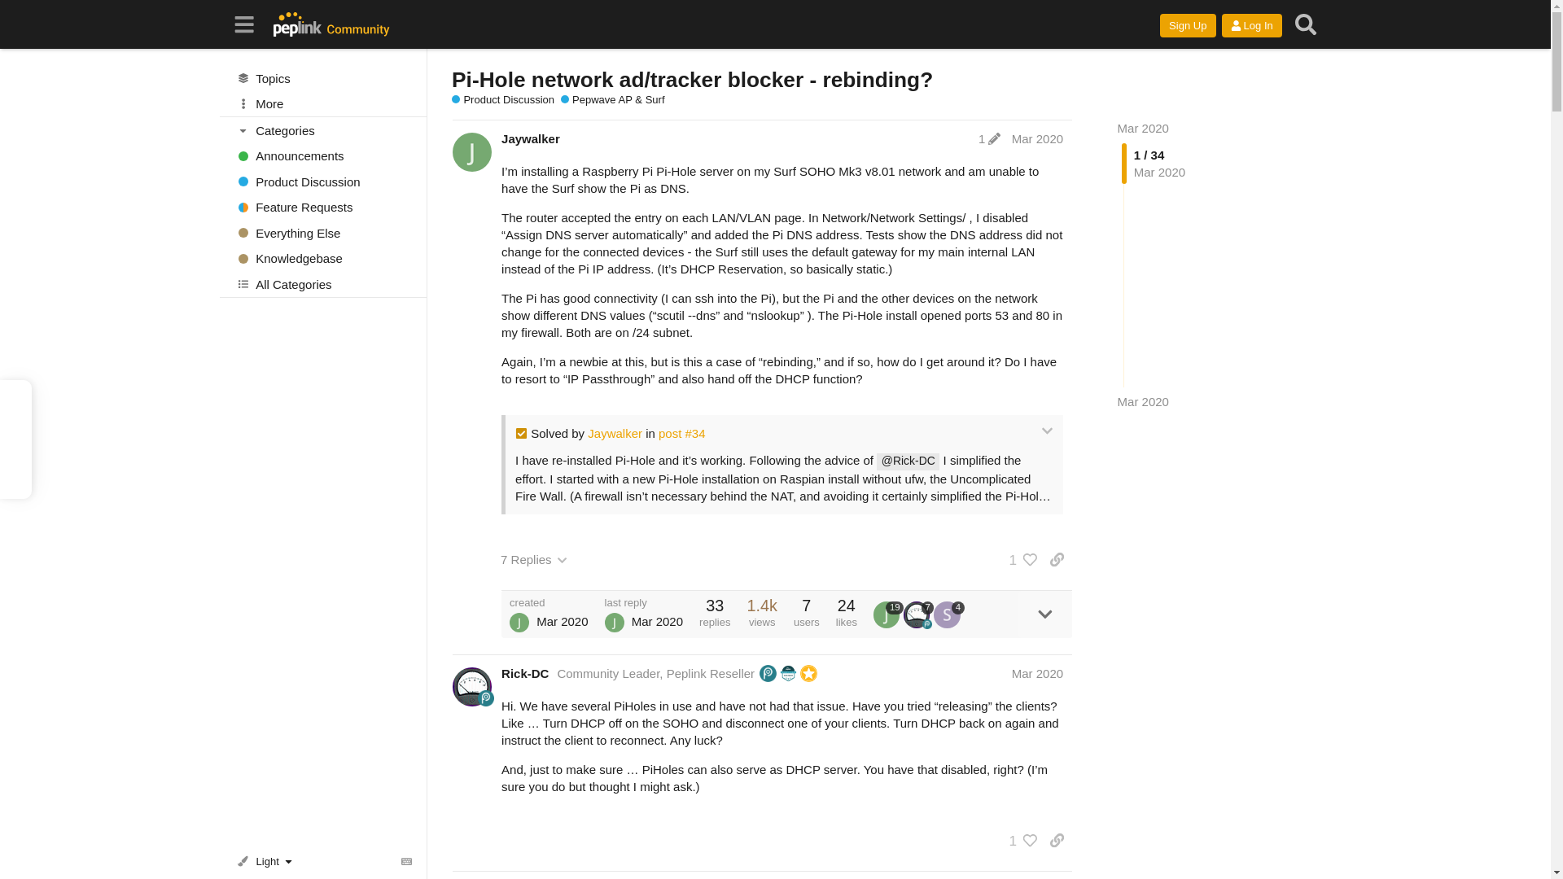  Describe the element at coordinates (323, 207) in the screenshot. I see `Feature Requests` at that location.